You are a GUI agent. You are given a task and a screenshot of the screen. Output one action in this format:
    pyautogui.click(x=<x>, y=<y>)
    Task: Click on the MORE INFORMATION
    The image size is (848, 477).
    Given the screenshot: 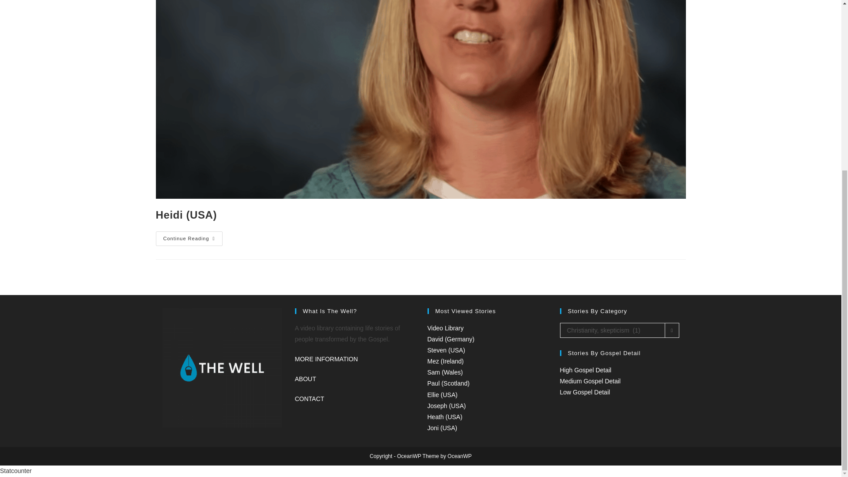 What is the action you would take?
    pyautogui.click(x=326, y=359)
    